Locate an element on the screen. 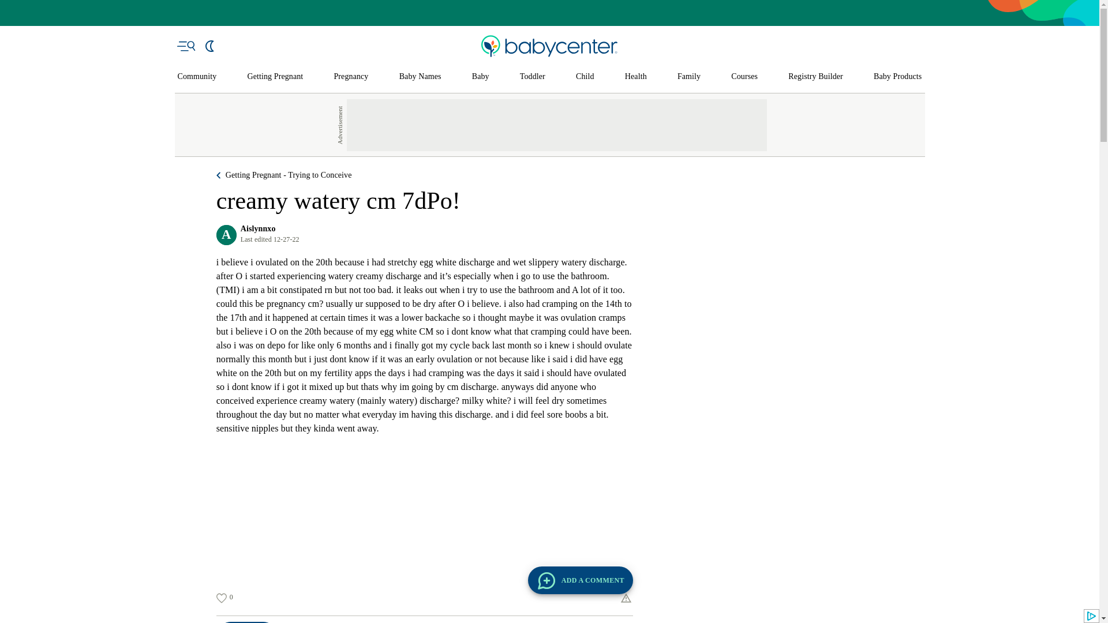  Child is located at coordinates (585, 77).